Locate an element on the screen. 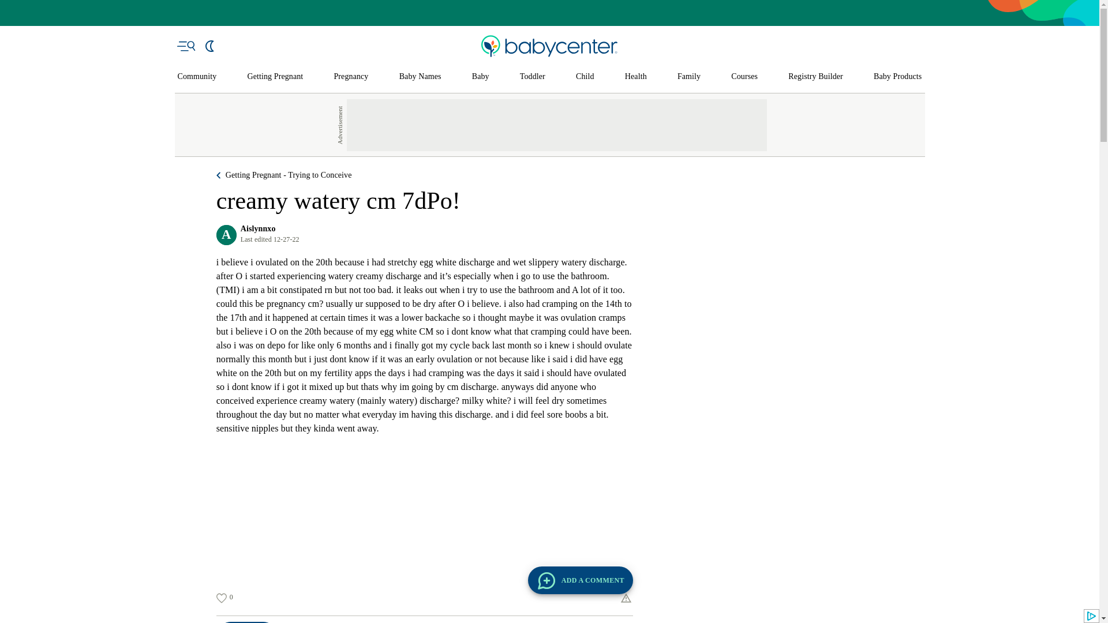  Child is located at coordinates (585, 77).